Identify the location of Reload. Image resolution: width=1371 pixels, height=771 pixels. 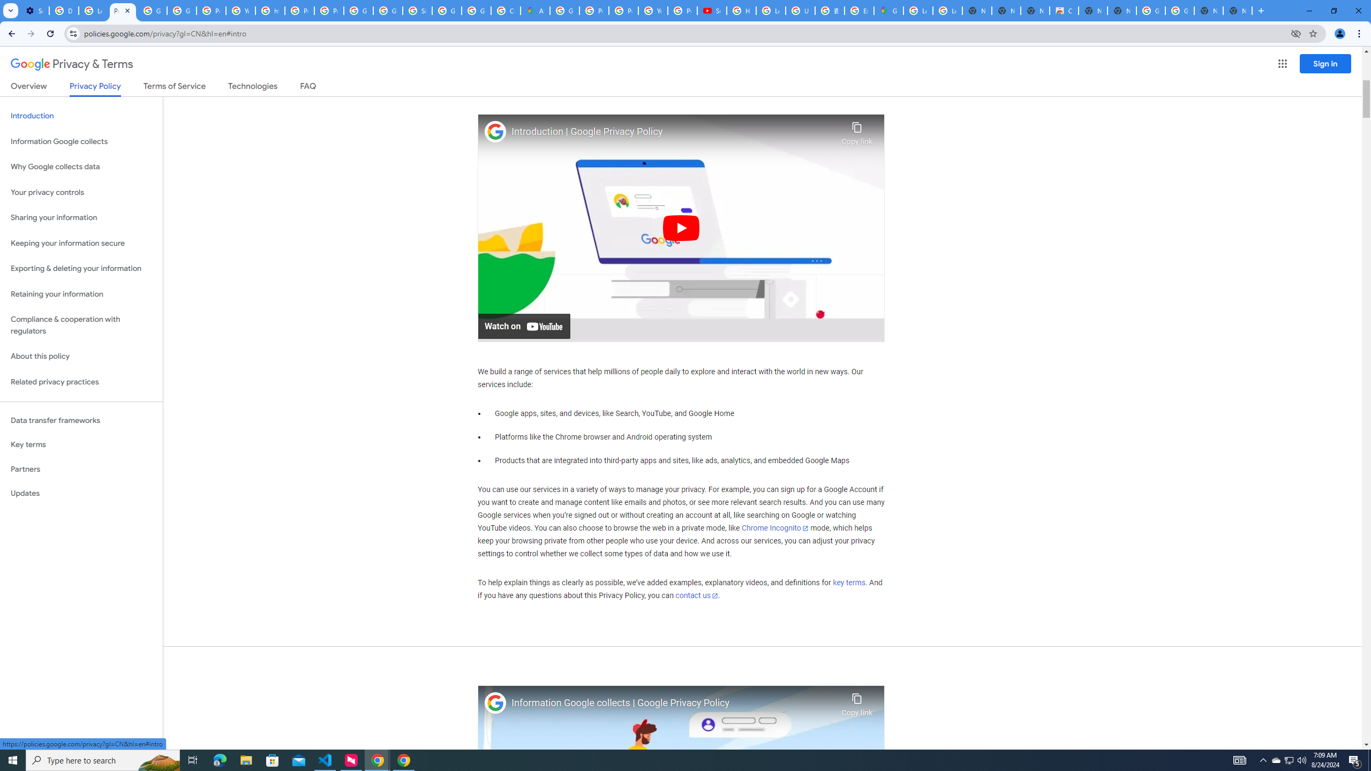
(50, 34).